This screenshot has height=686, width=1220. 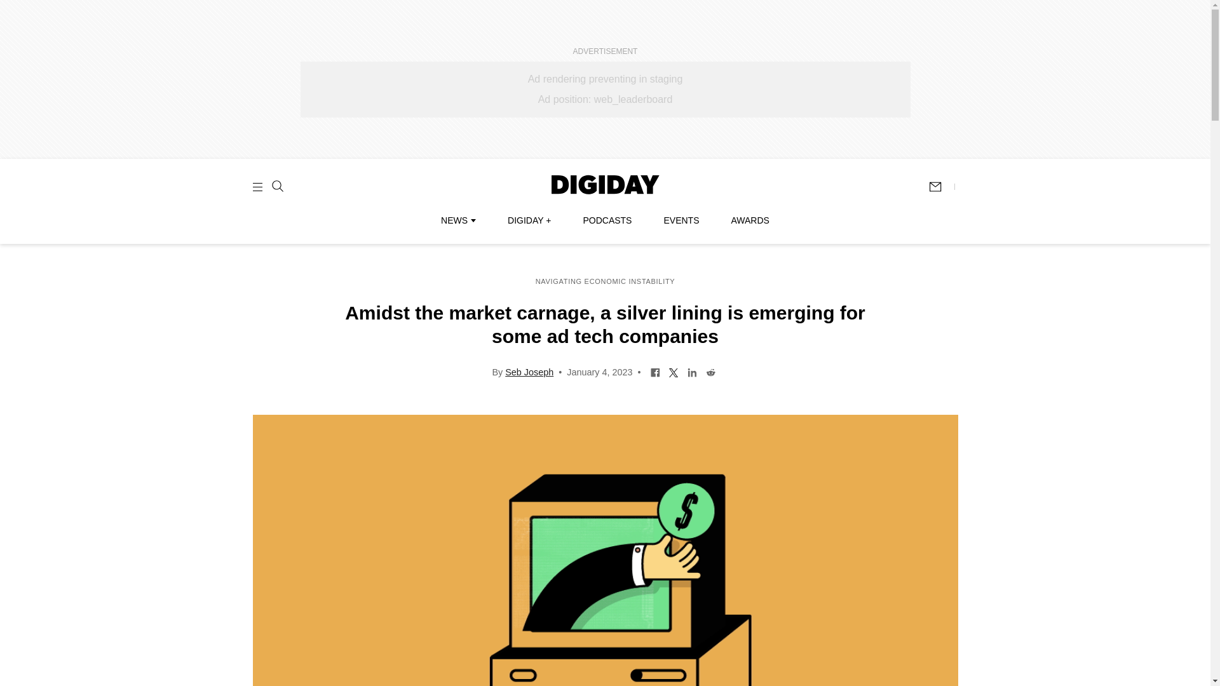 What do you see at coordinates (674, 371) in the screenshot?
I see `Share on Twitter` at bounding box center [674, 371].